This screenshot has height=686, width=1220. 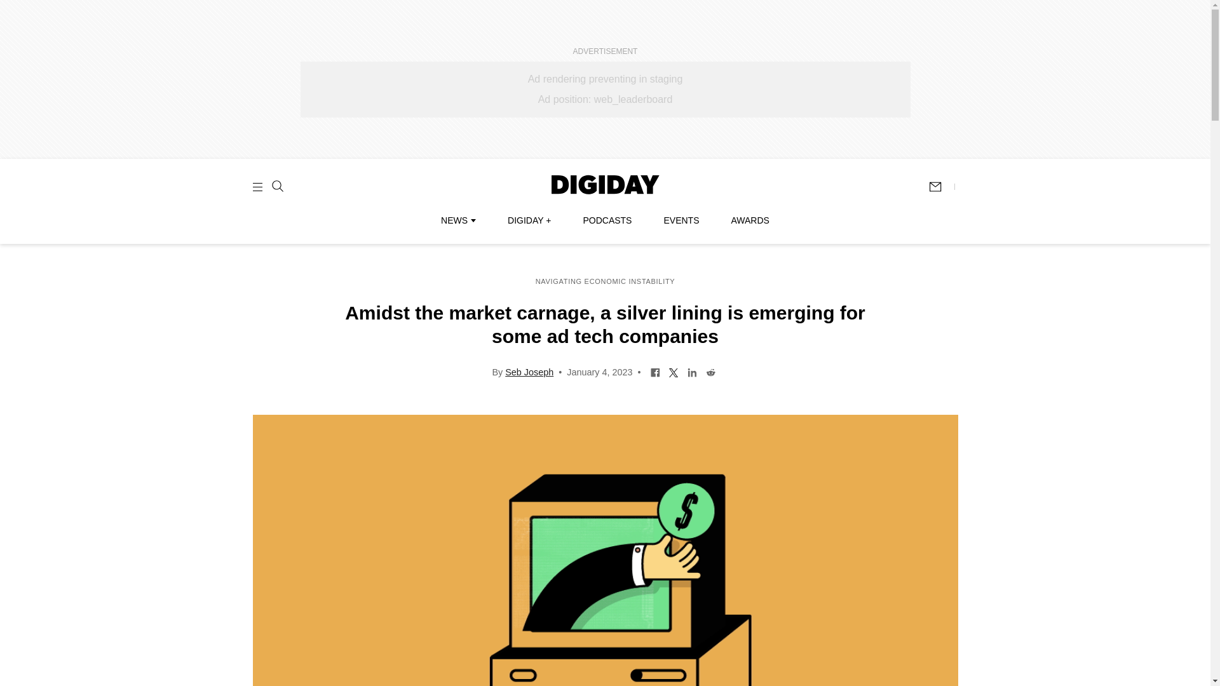 What do you see at coordinates (674, 371) in the screenshot?
I see `Share on Twitter` at bounding box center [674, 371].